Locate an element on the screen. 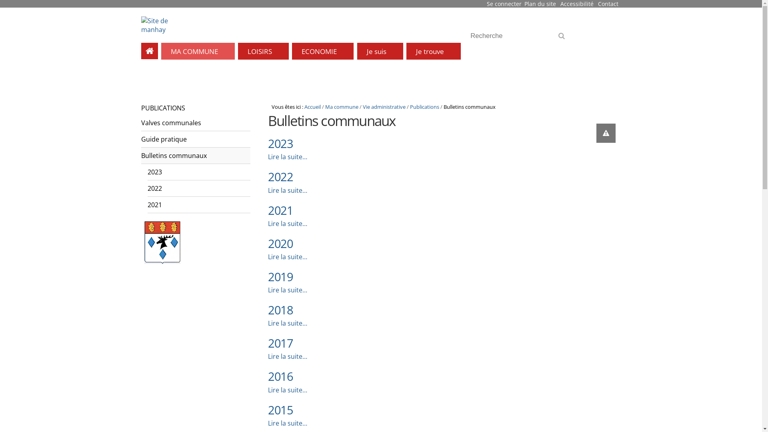 This screenshot has height=432, width=768. 2018 is located at coordinates (280, 310).